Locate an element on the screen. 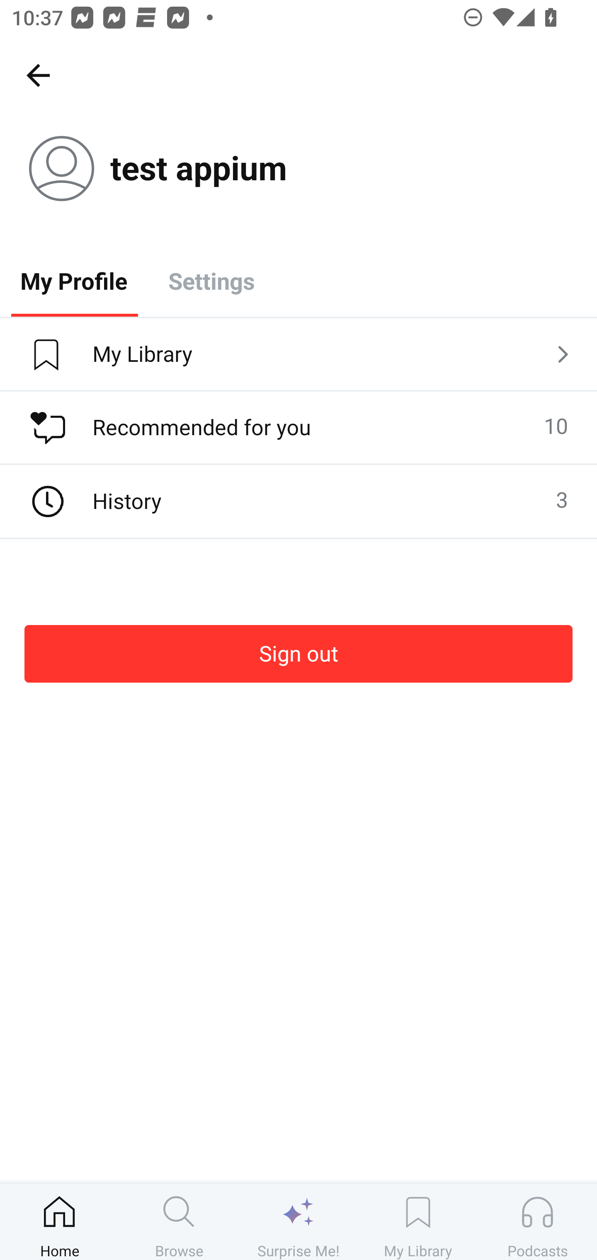 The height and width of the screenshot is (1260, 597). History 3 is located at coordinates (298, 502).